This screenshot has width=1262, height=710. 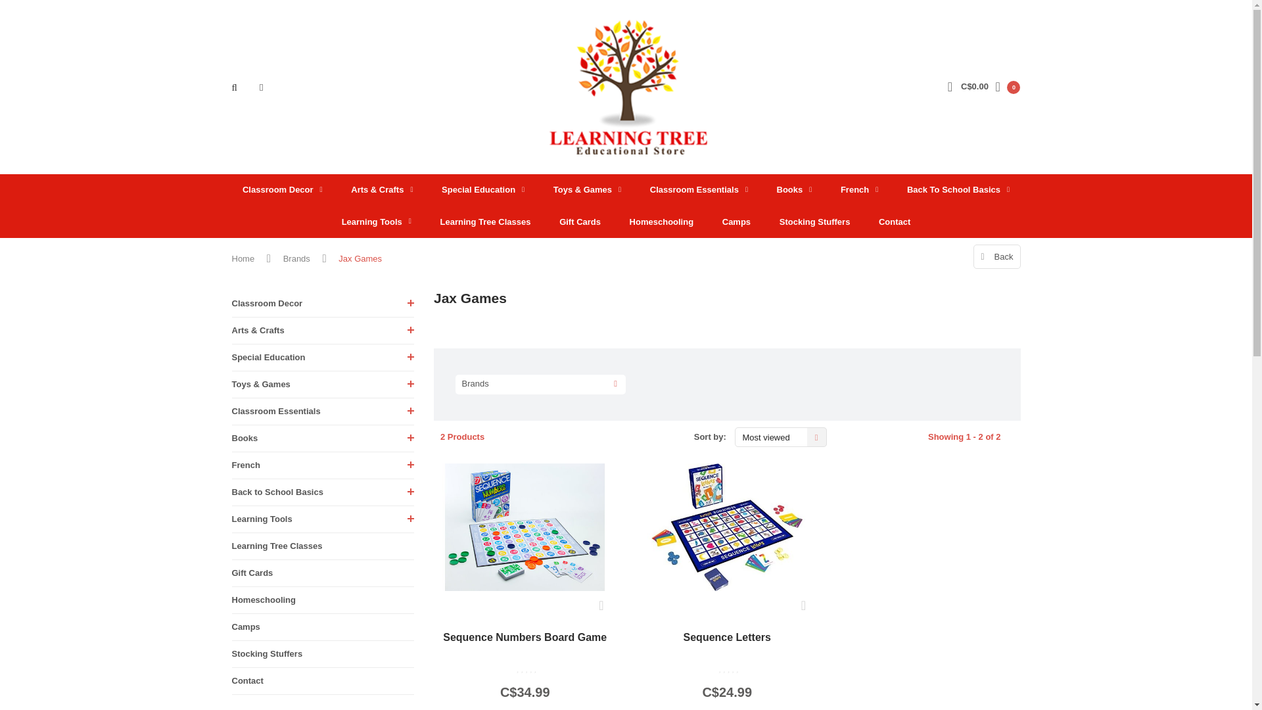 What do you see at coordinates (525, 646) in the screenshot?
I see `Jax Games Sequence Numbers Board Game` at bounding box center [525, 646].